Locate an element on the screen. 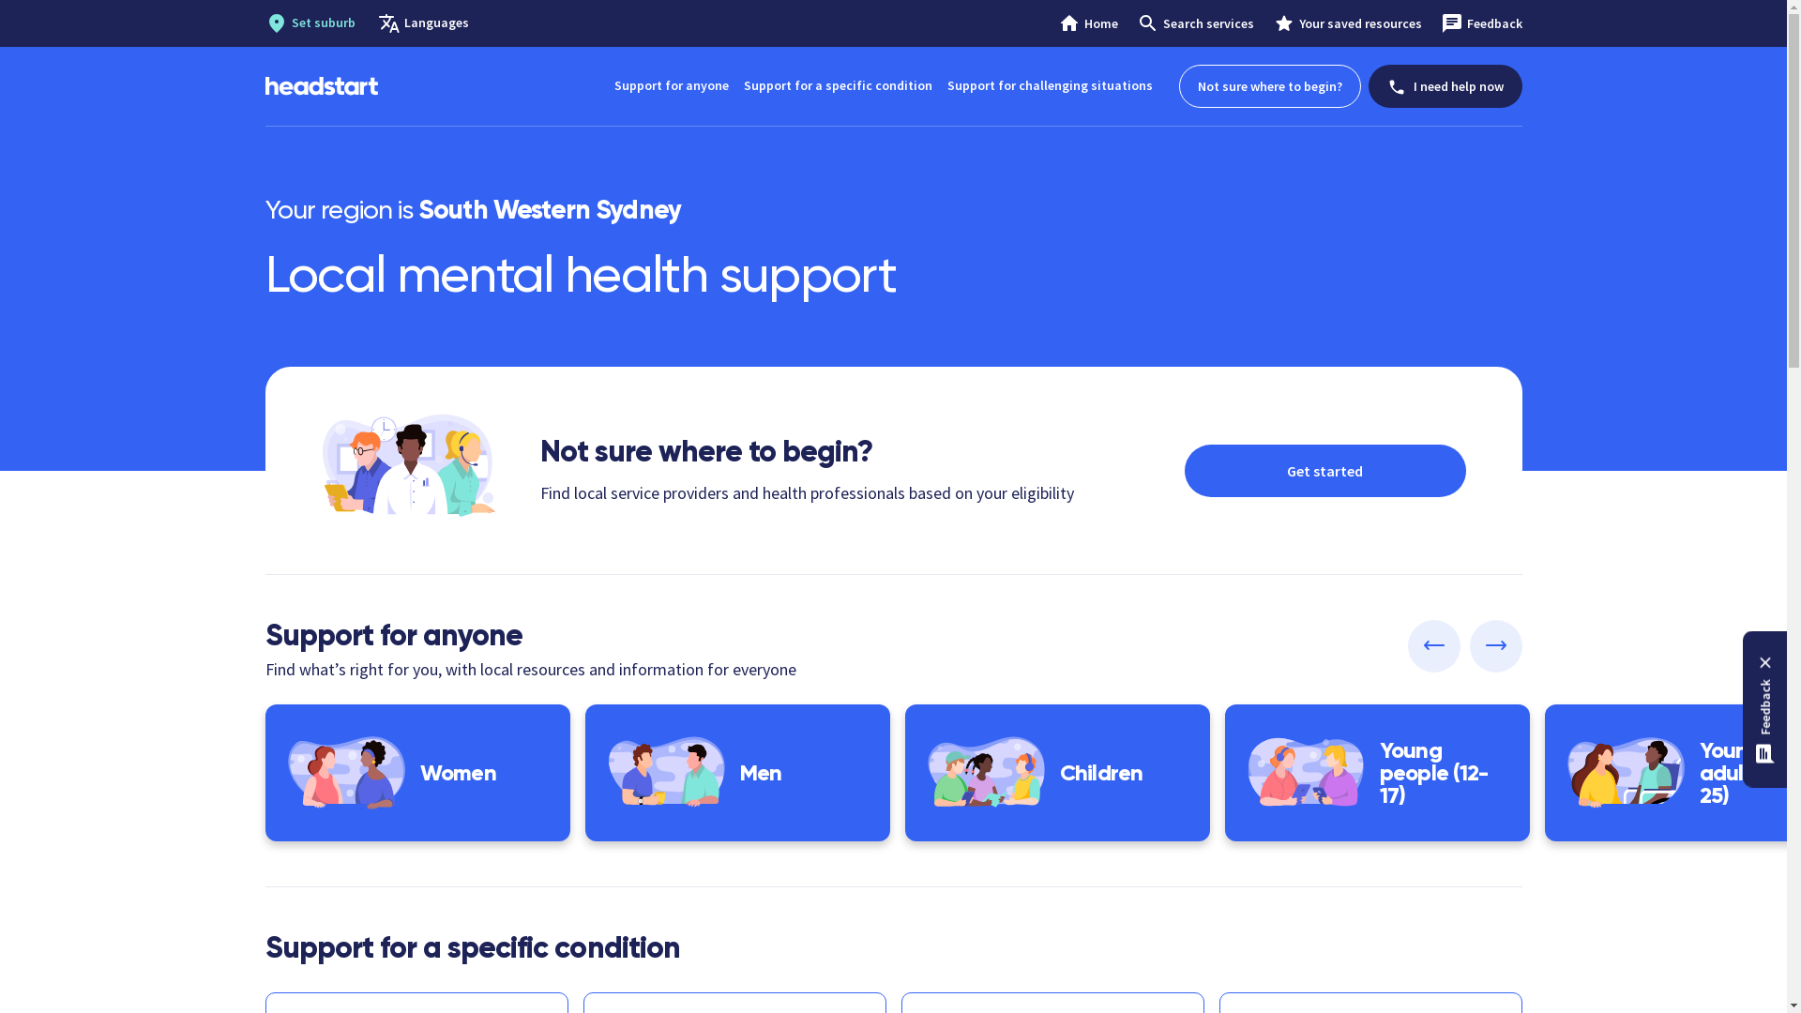 The height and width of the screenshot is (1013, 1801). Support for challenging situations is located at coordinates (1051, 86).